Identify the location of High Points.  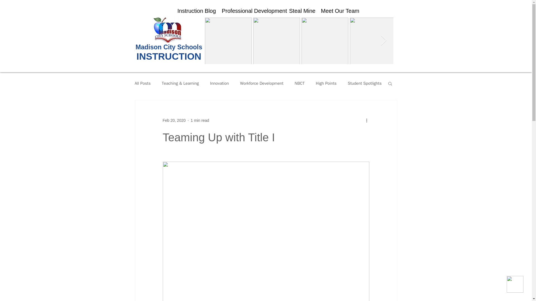
(326, 83).